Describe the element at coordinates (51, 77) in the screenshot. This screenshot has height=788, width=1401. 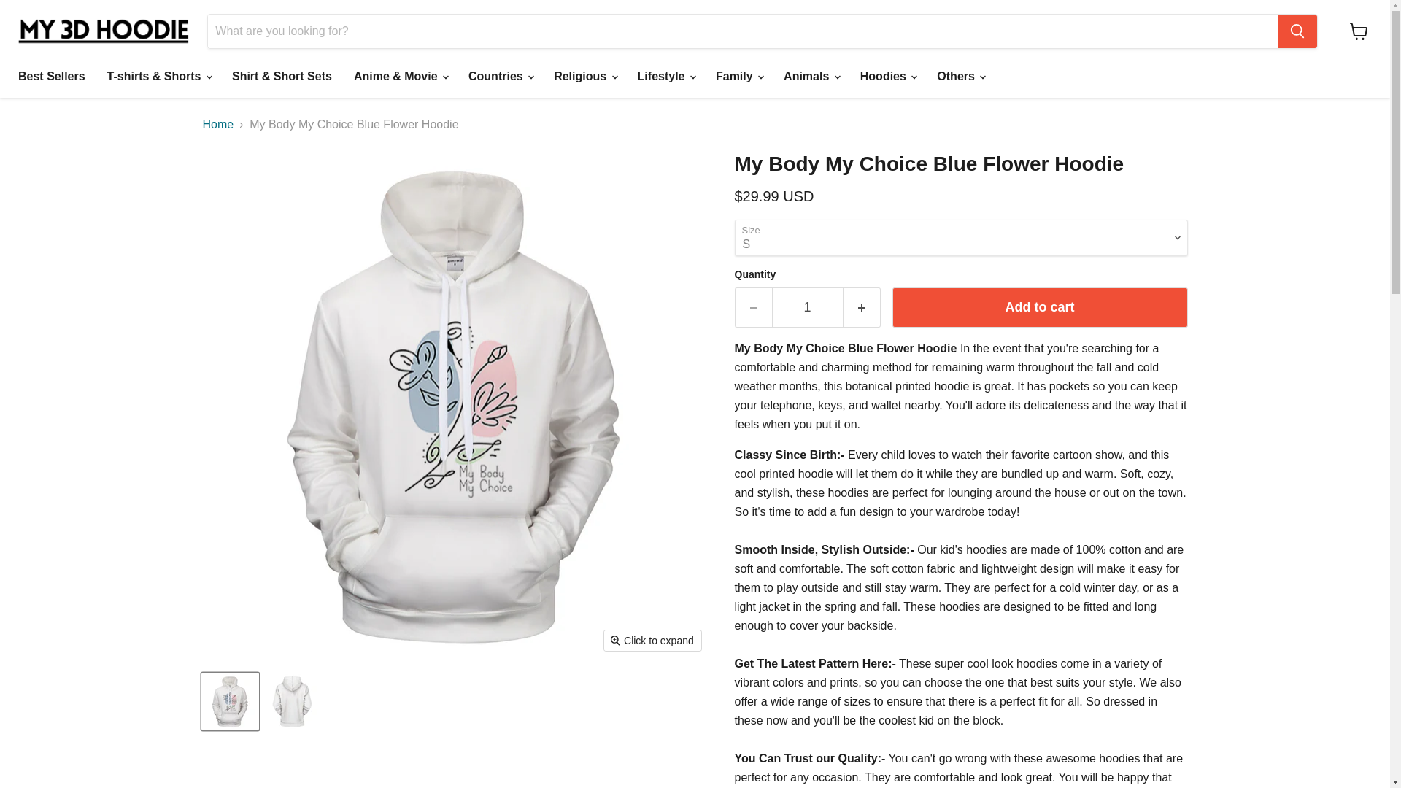
I see `Best Sellers` at that location.